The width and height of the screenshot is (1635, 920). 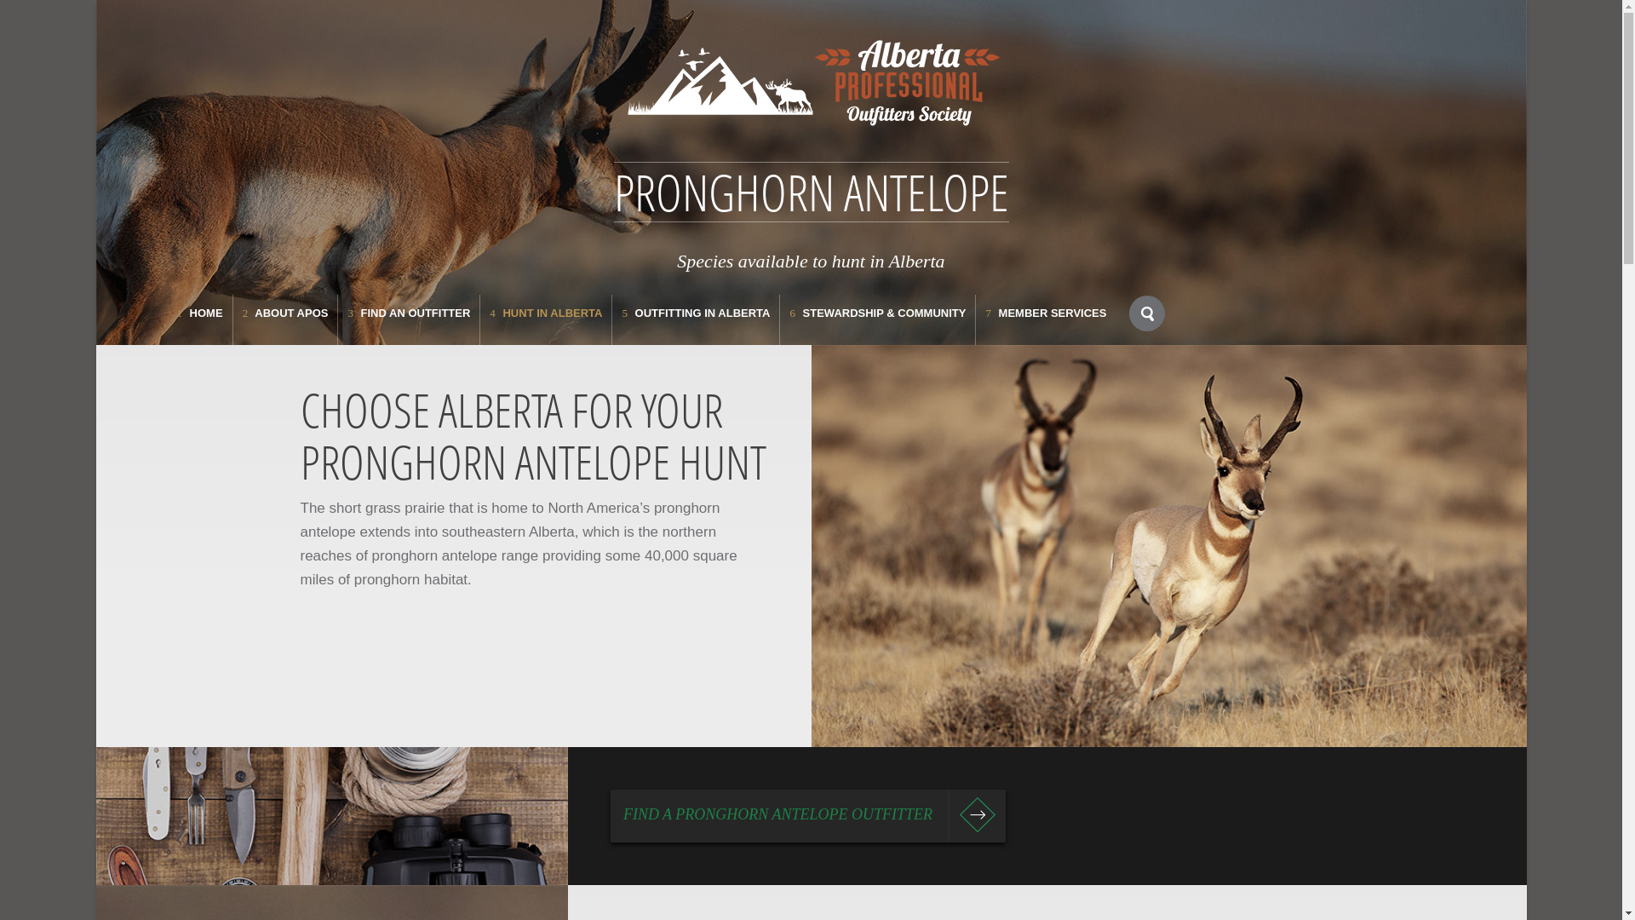 I want to click on FIND A PRONGHORN ANTELOPE OUTFITTER, so click(x=809, y=816).